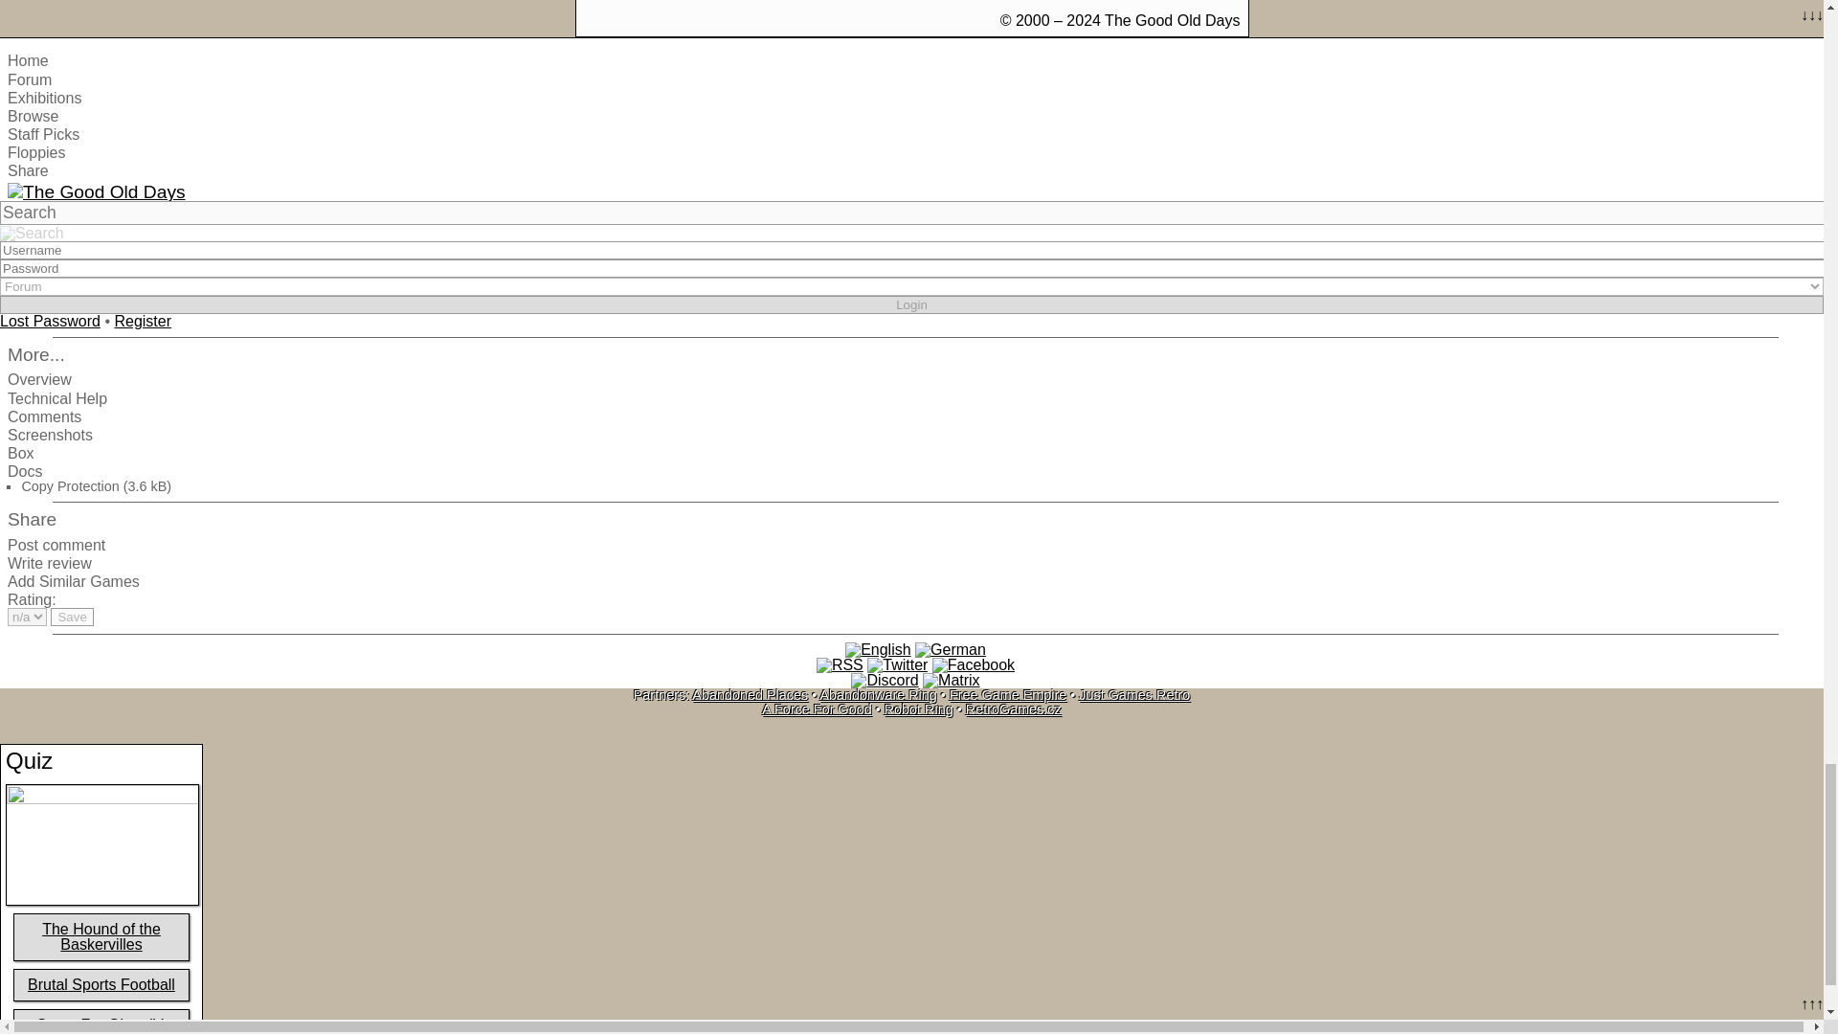 The image size is (1838, 1034). Describe the element at coordinates (973, 664) in the screenshot. I see `Facebook` at that location.